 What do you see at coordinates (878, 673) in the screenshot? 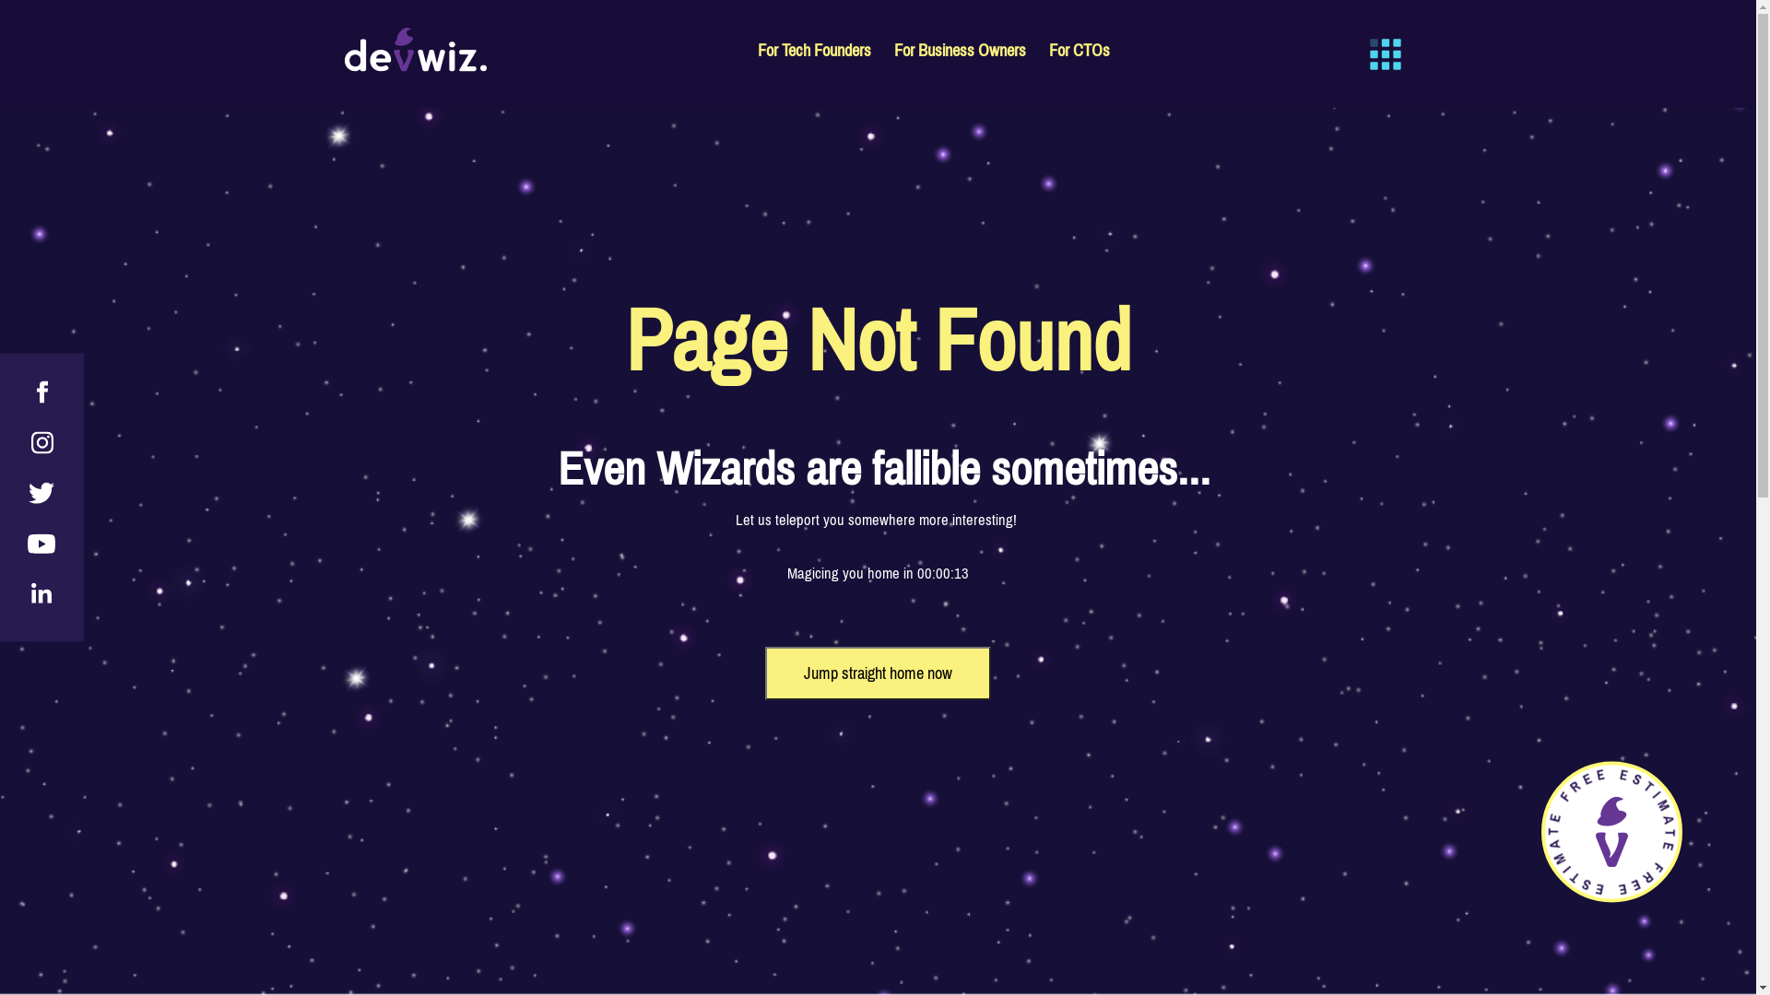
I see `Jump straight home now` at bounding box center [878, 673].